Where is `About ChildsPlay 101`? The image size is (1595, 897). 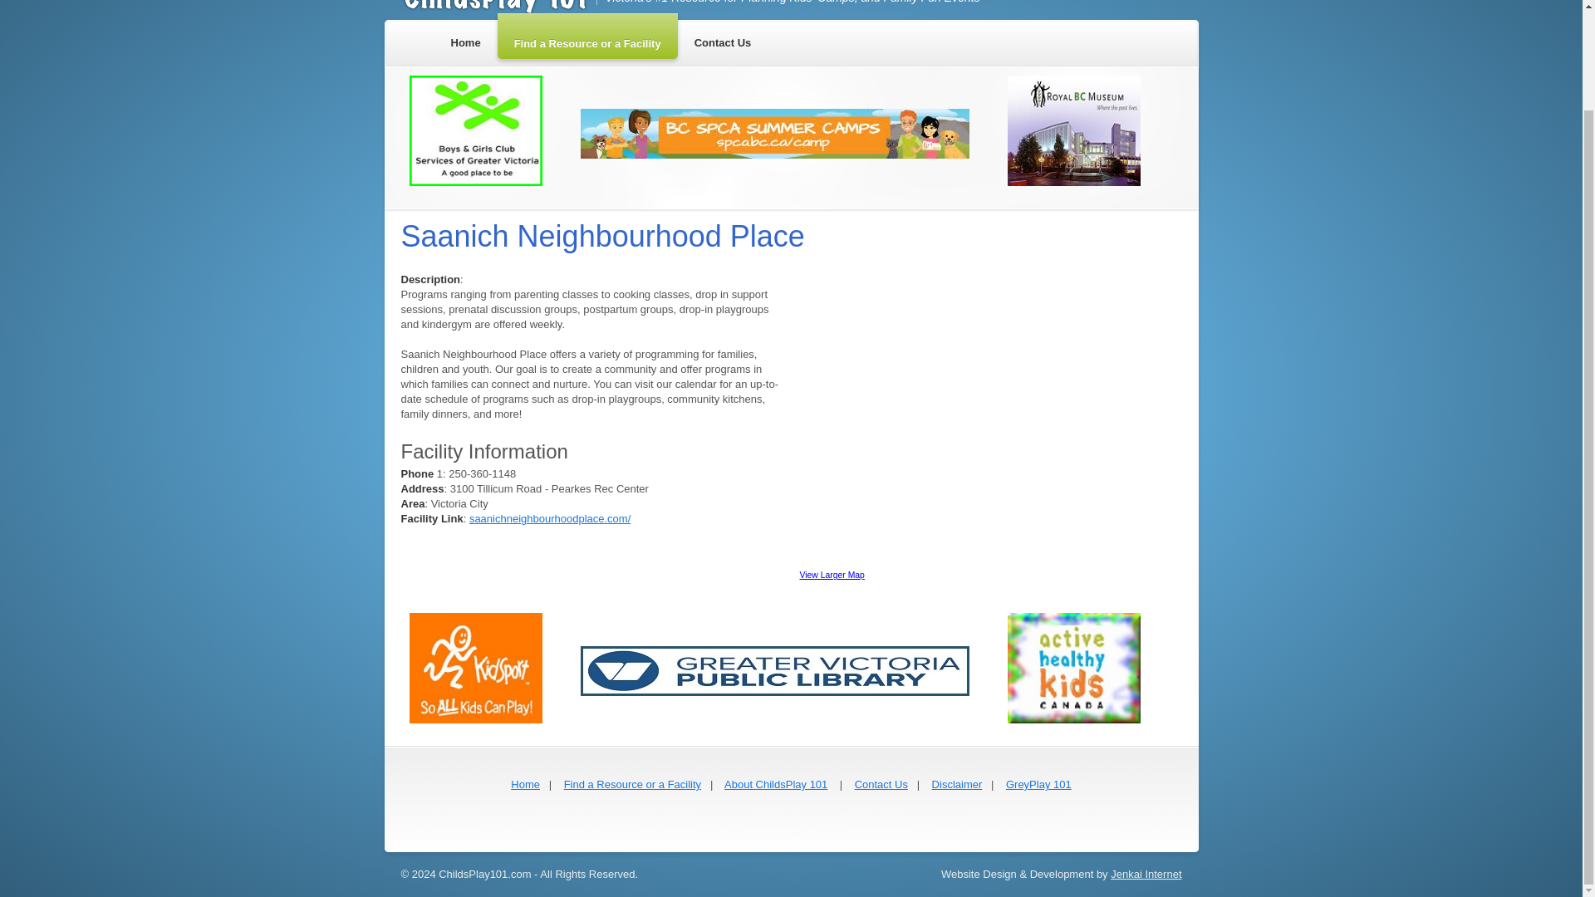 About ChildsPlay 101 is located at coordinates (776, 784).